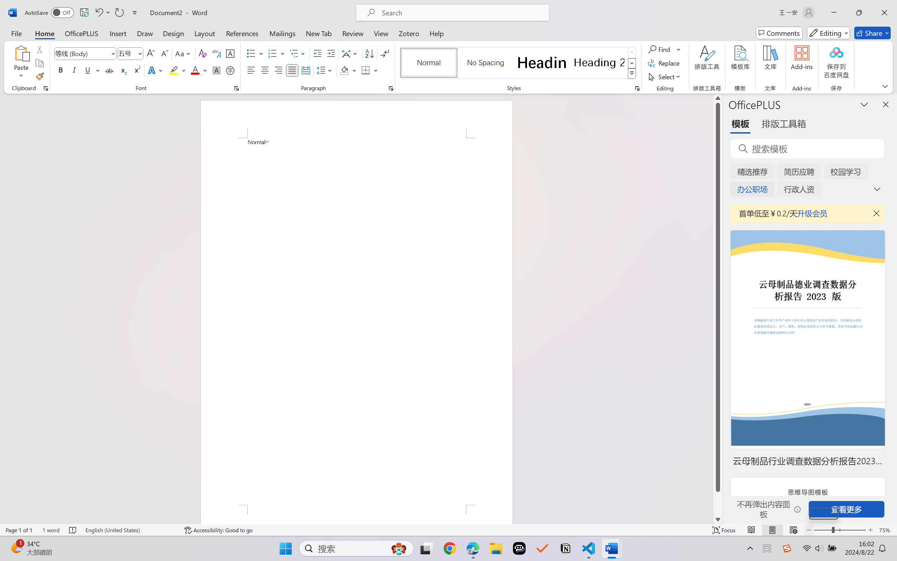 The width and height of the screenshot is (897, 561). Describe the element at coordinates (391, 88) in the screenshot. I see `Paragraph...` at that location.